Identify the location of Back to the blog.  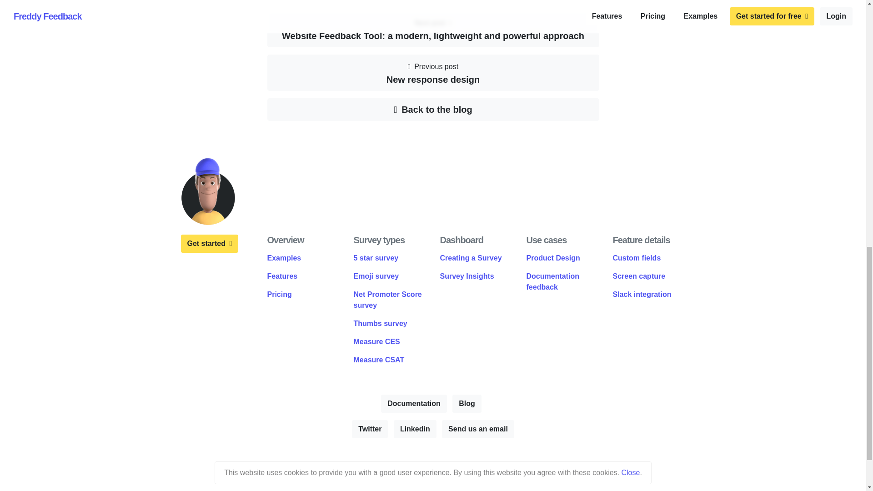
(553, 282).